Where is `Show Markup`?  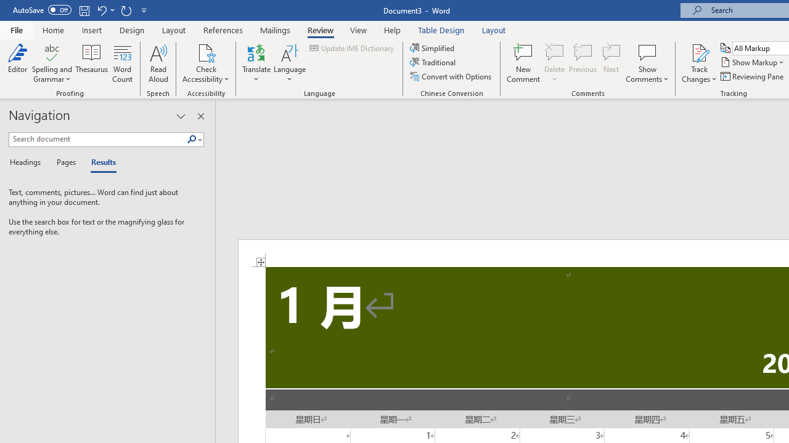 Show Markup is located at coordinates (753, 63).